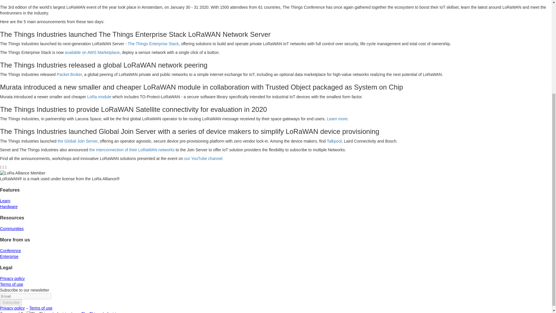  Describe the element at coordinates (99, 97) in the screenshot. I see `LoRa module` at that location.